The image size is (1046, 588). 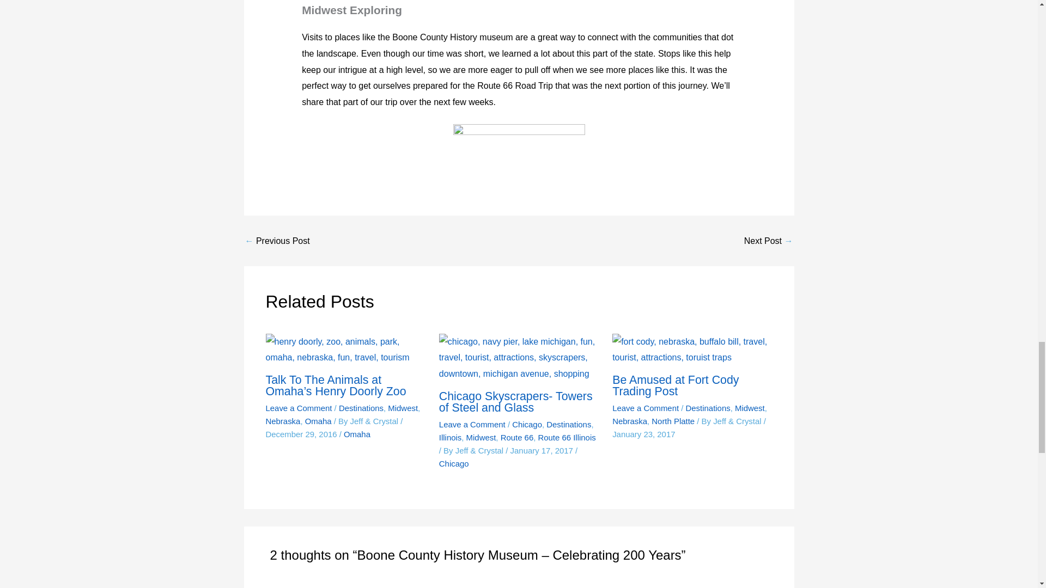 What do you see at coordinates (768, 241) in the screenshot?
I see `Dogwood Canyon Nature Park - 10,000 Acres Of Exploring` at bounding box center [768, 241].